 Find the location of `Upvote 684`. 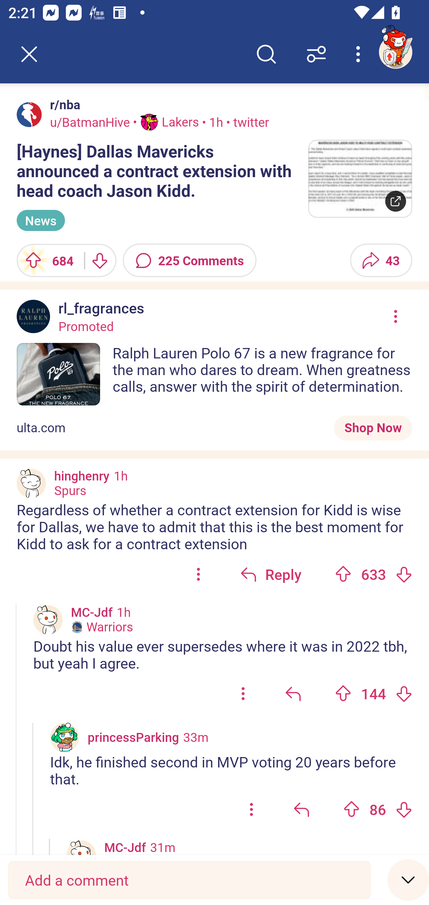

Upvote 684 is located at coordinates (46, 260).